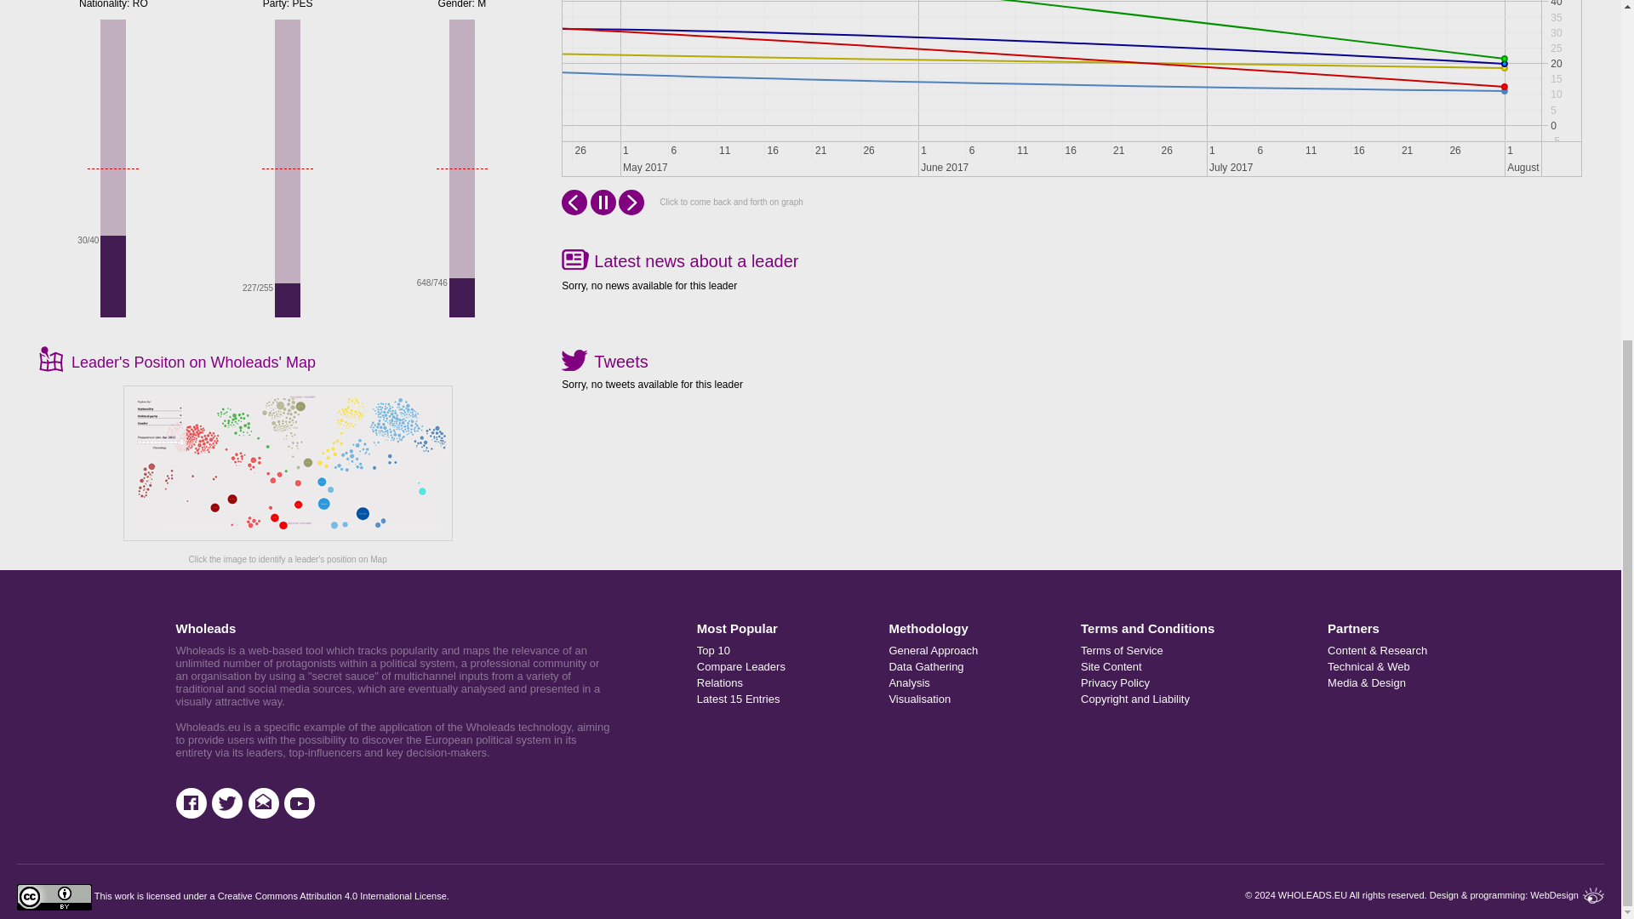  I want to click on Relations, so click(780, 684).